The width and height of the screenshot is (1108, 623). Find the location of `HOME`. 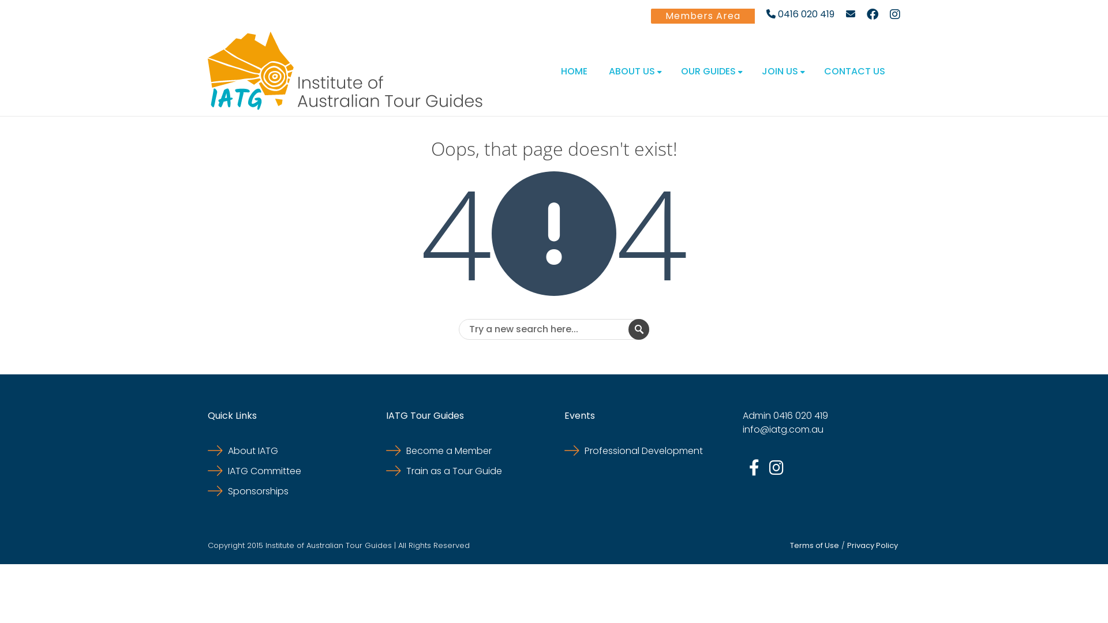

HOME is located at coordinates (574, 70).